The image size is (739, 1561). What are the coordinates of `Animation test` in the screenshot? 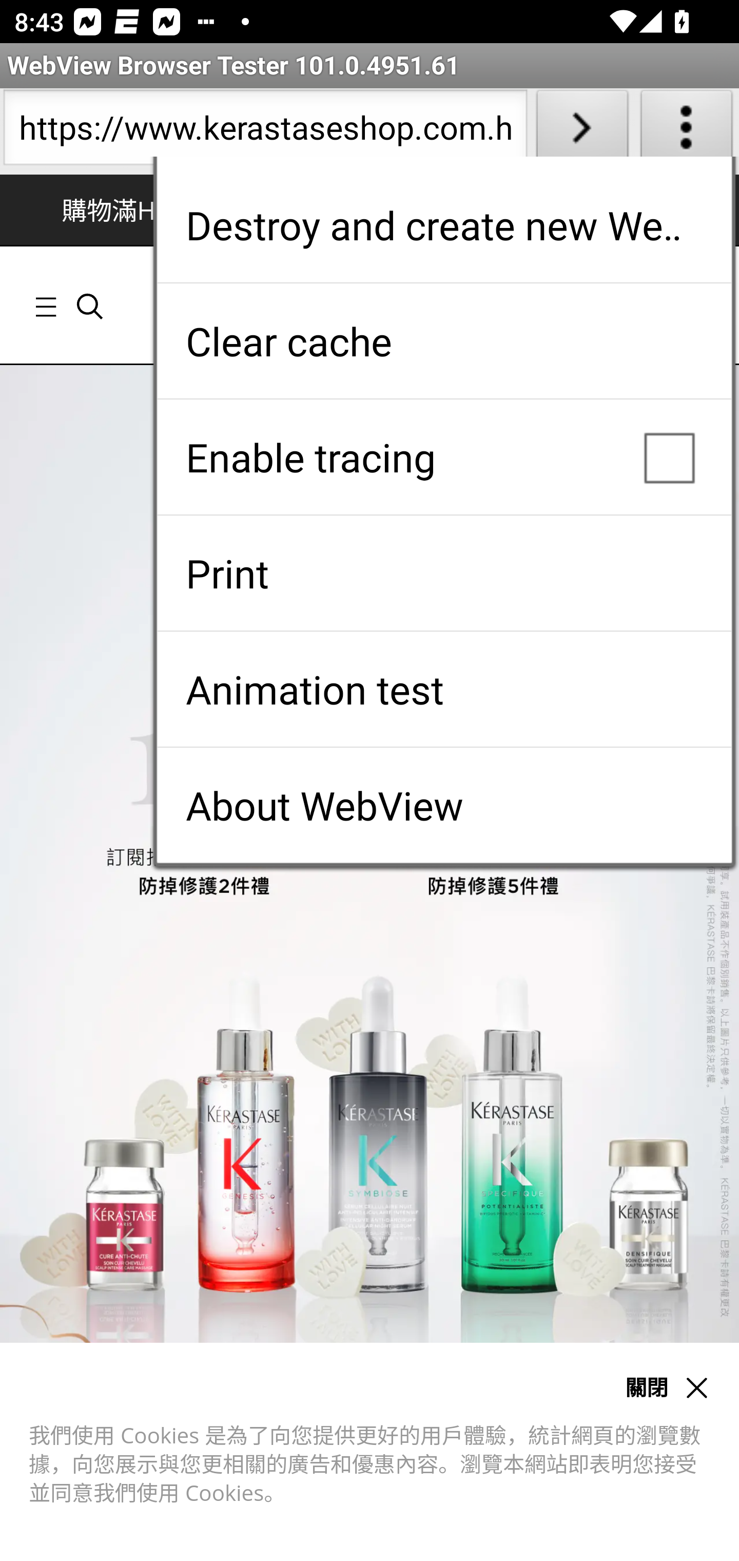 It's located at (444, 689).